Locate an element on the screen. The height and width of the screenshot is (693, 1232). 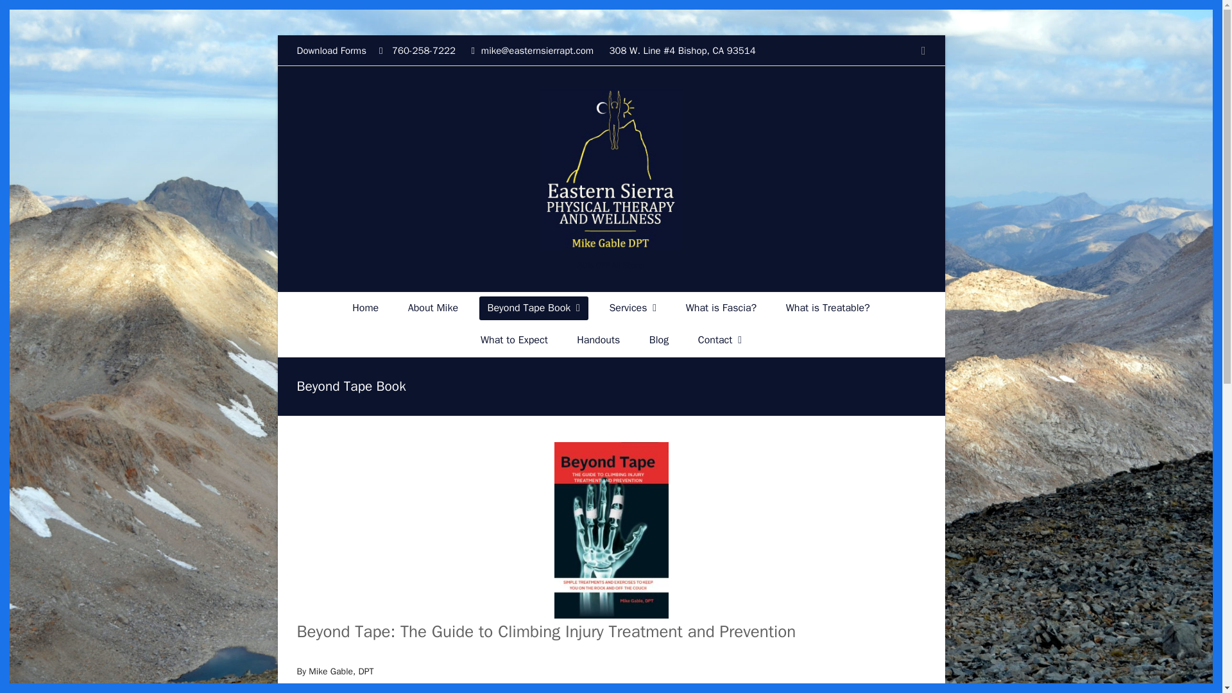
Services is located at coordinates (633, 308).